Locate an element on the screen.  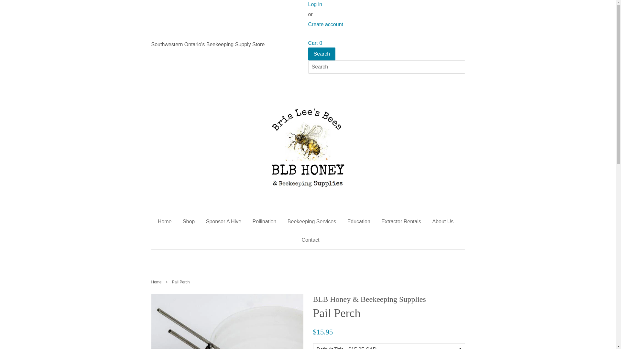
Home is located at coordinates (157, 282).